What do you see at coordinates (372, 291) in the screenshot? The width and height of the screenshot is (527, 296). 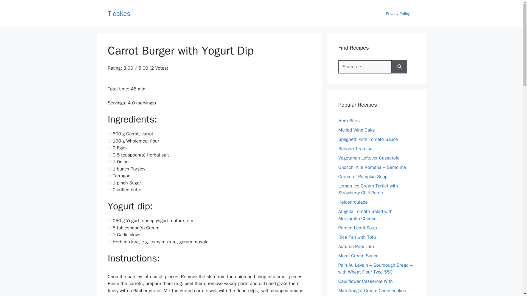 I see `Mini Nougat Cream Cheesecakes` at bounding box center [372, 291].